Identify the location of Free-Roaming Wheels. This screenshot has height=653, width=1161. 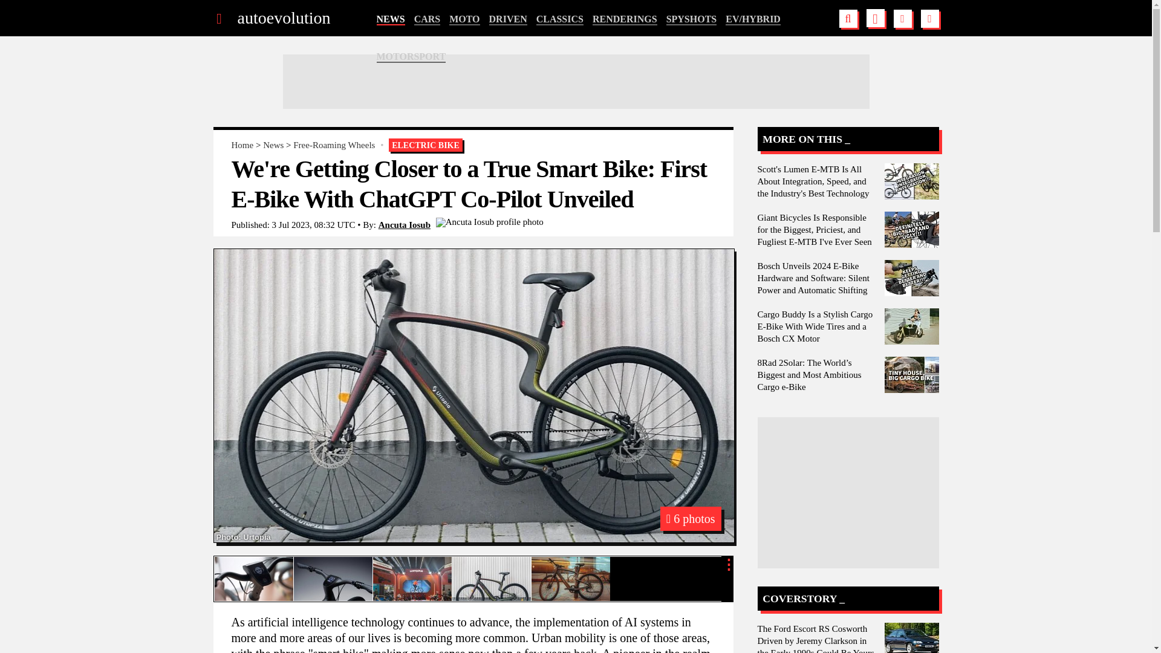
(334, 145).